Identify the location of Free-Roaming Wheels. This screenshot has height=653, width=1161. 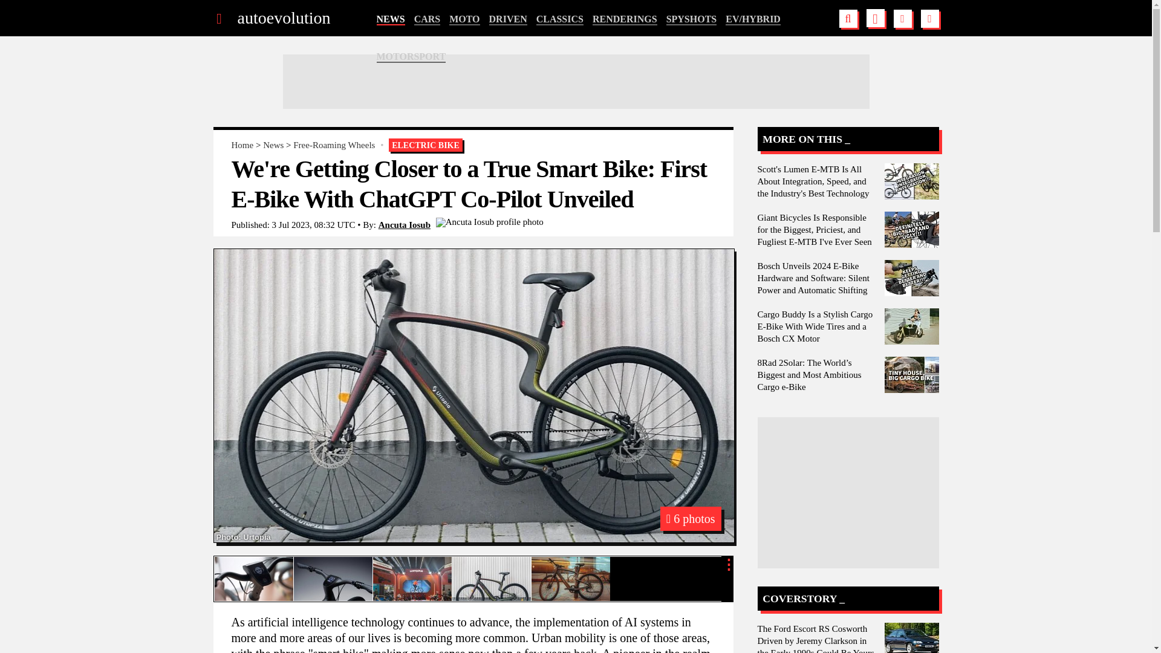
(334, 145).